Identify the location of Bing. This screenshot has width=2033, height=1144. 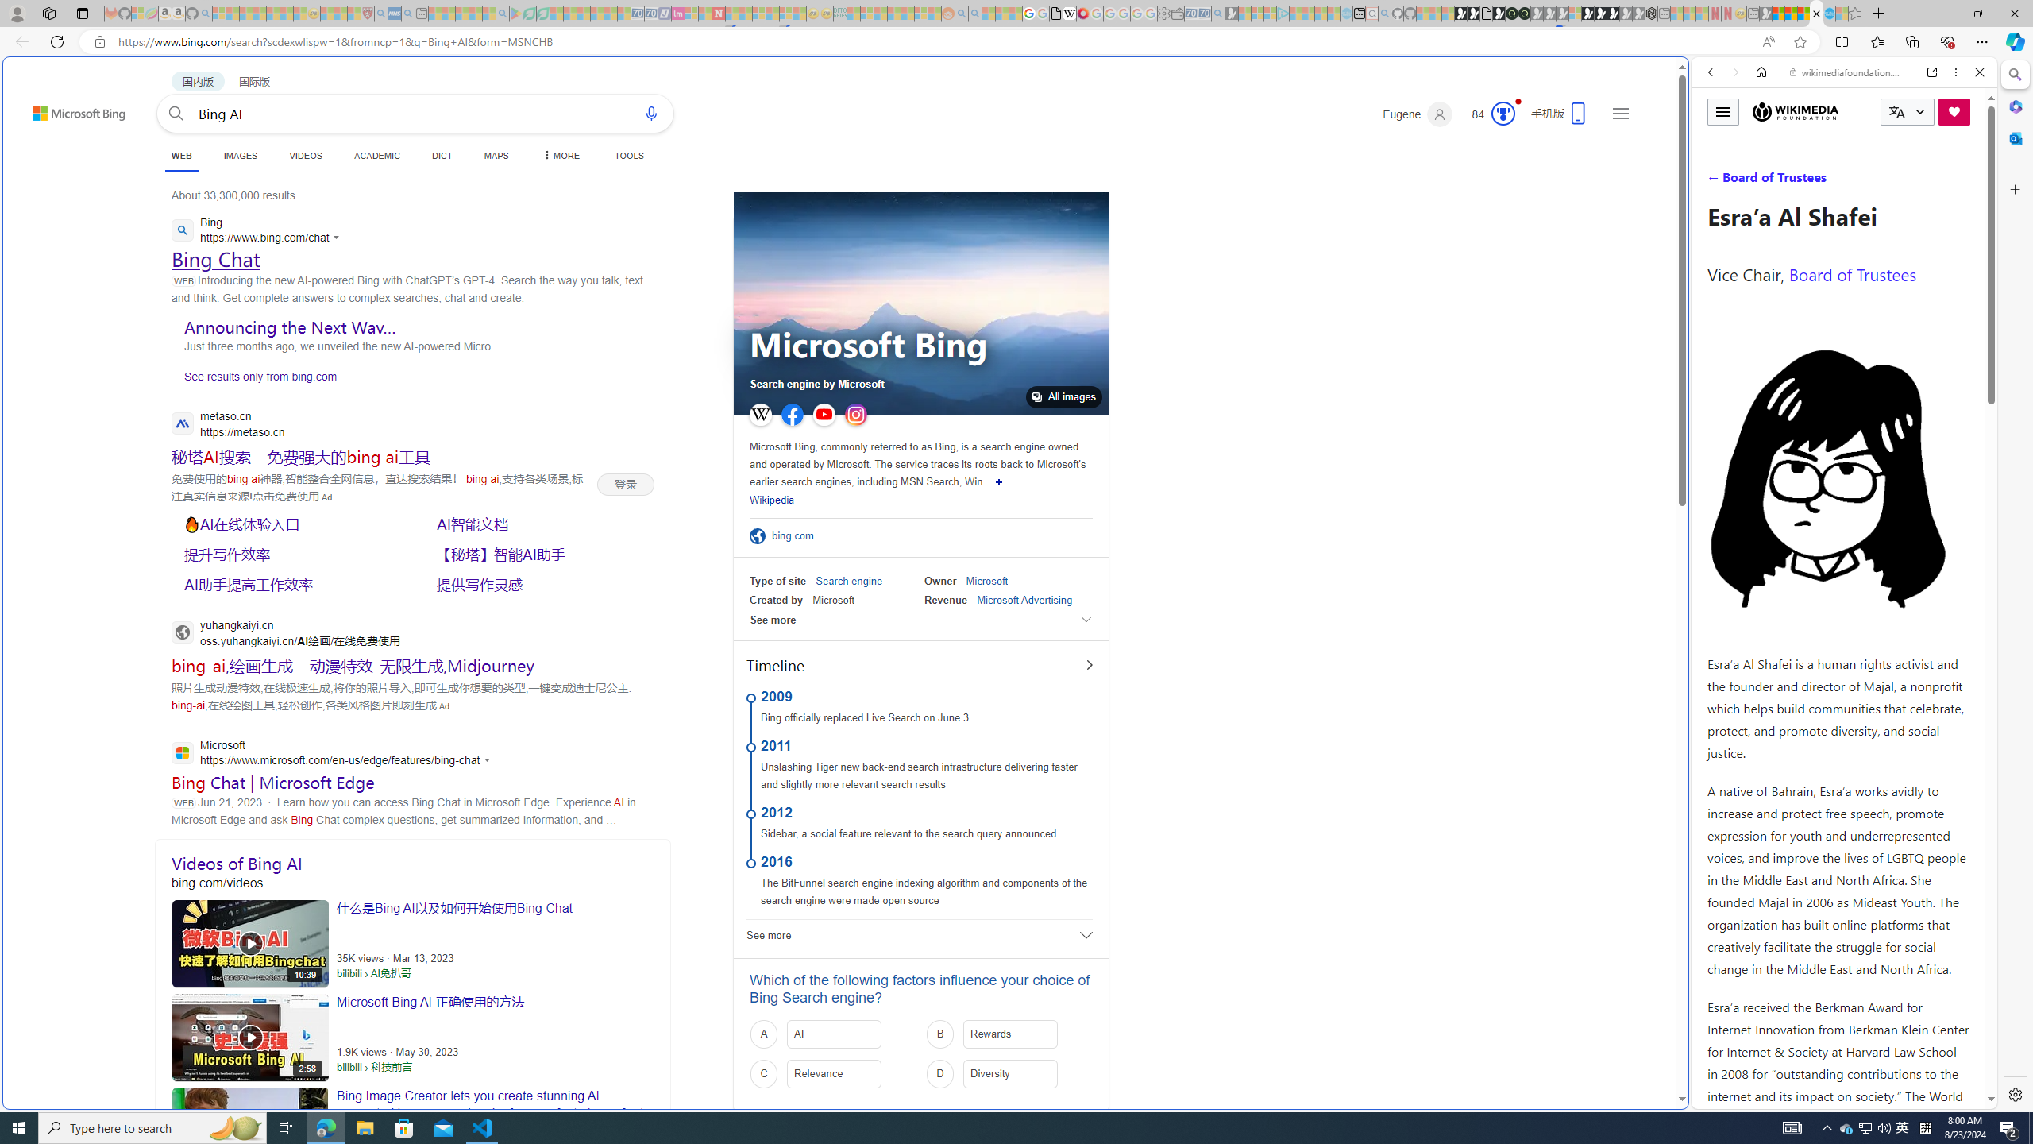
(259, 231).